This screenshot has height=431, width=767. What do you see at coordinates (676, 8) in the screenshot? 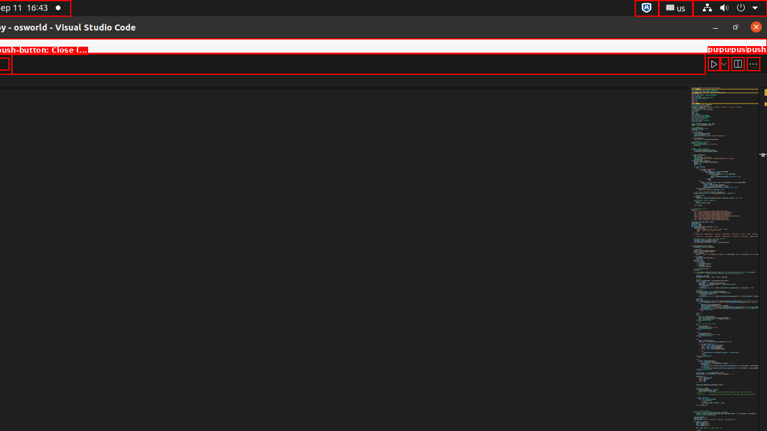
I see `:1.21/StatusNotifierItem` at bounding box center [676, 8].